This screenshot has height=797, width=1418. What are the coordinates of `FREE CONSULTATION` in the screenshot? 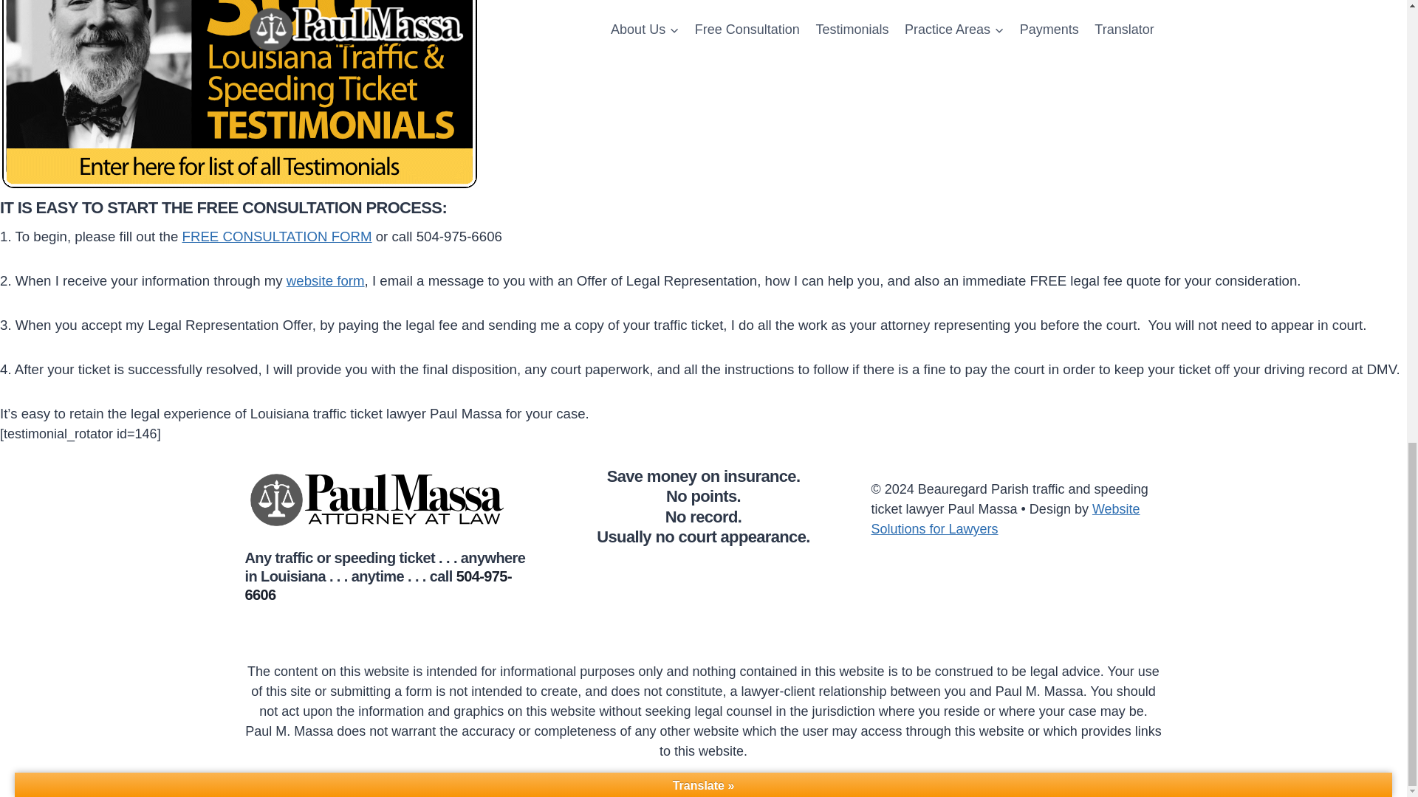 It's located at (279, 207).